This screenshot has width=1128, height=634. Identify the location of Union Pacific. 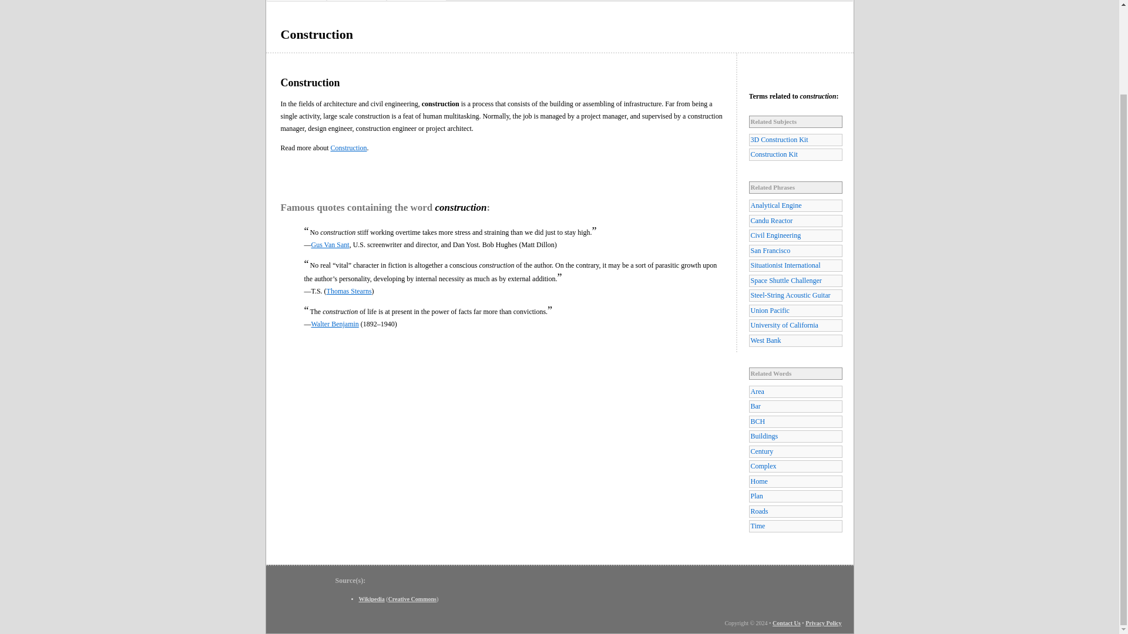
(795, 311).